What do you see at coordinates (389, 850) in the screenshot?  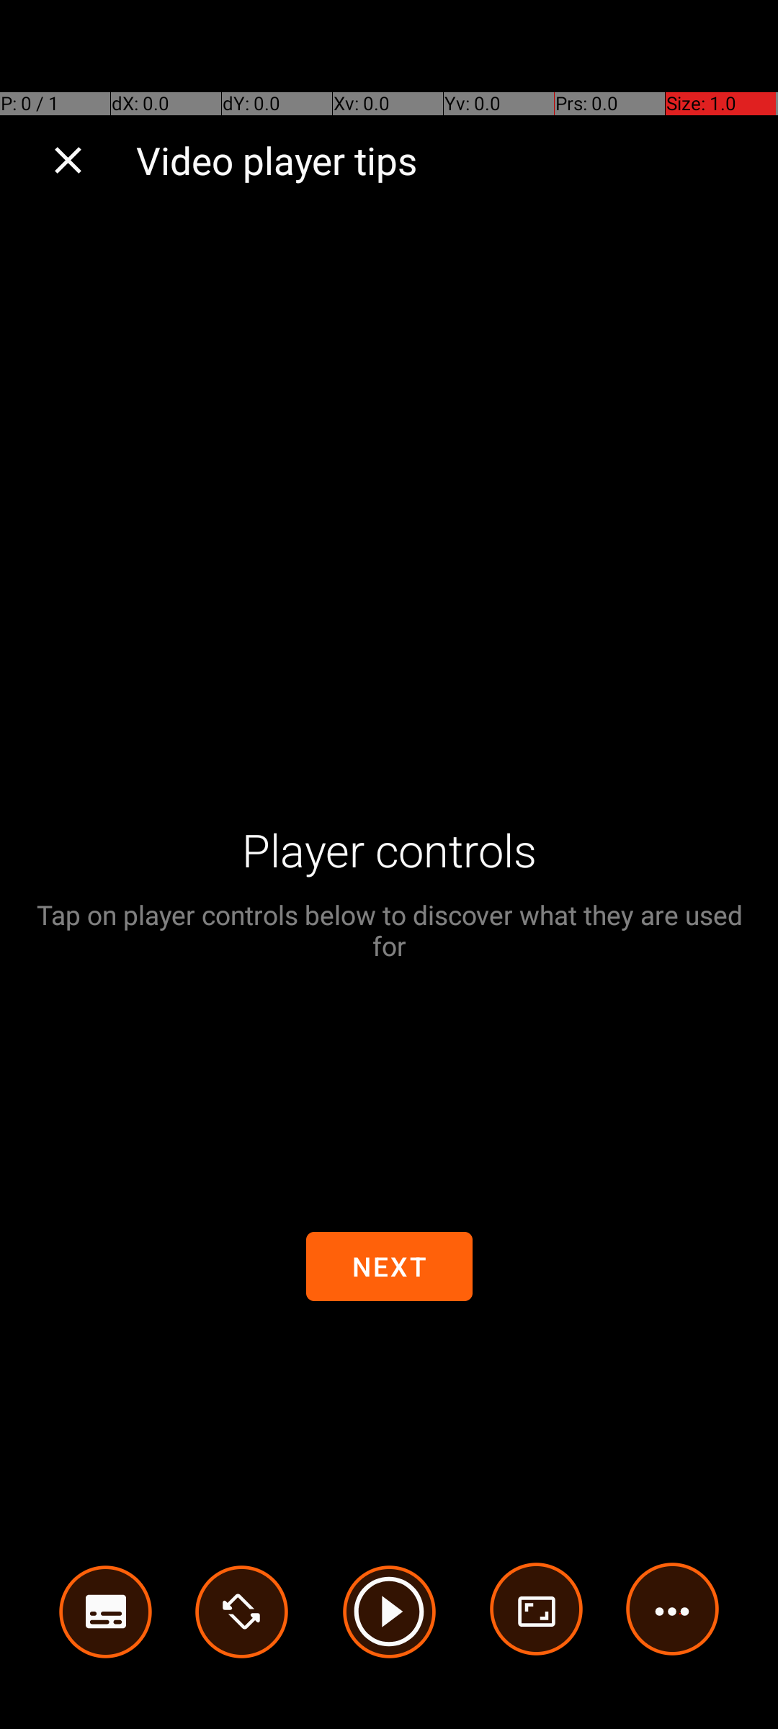 I see `Player controls` at bounding box center [389, 850].